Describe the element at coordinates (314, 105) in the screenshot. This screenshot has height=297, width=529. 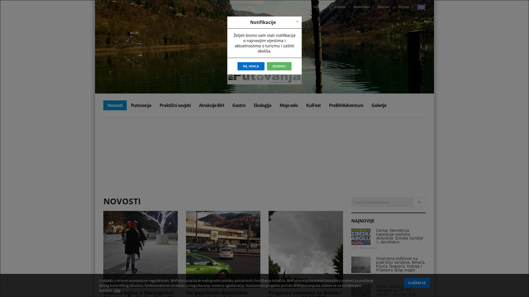
I see `KulFest` at that location.